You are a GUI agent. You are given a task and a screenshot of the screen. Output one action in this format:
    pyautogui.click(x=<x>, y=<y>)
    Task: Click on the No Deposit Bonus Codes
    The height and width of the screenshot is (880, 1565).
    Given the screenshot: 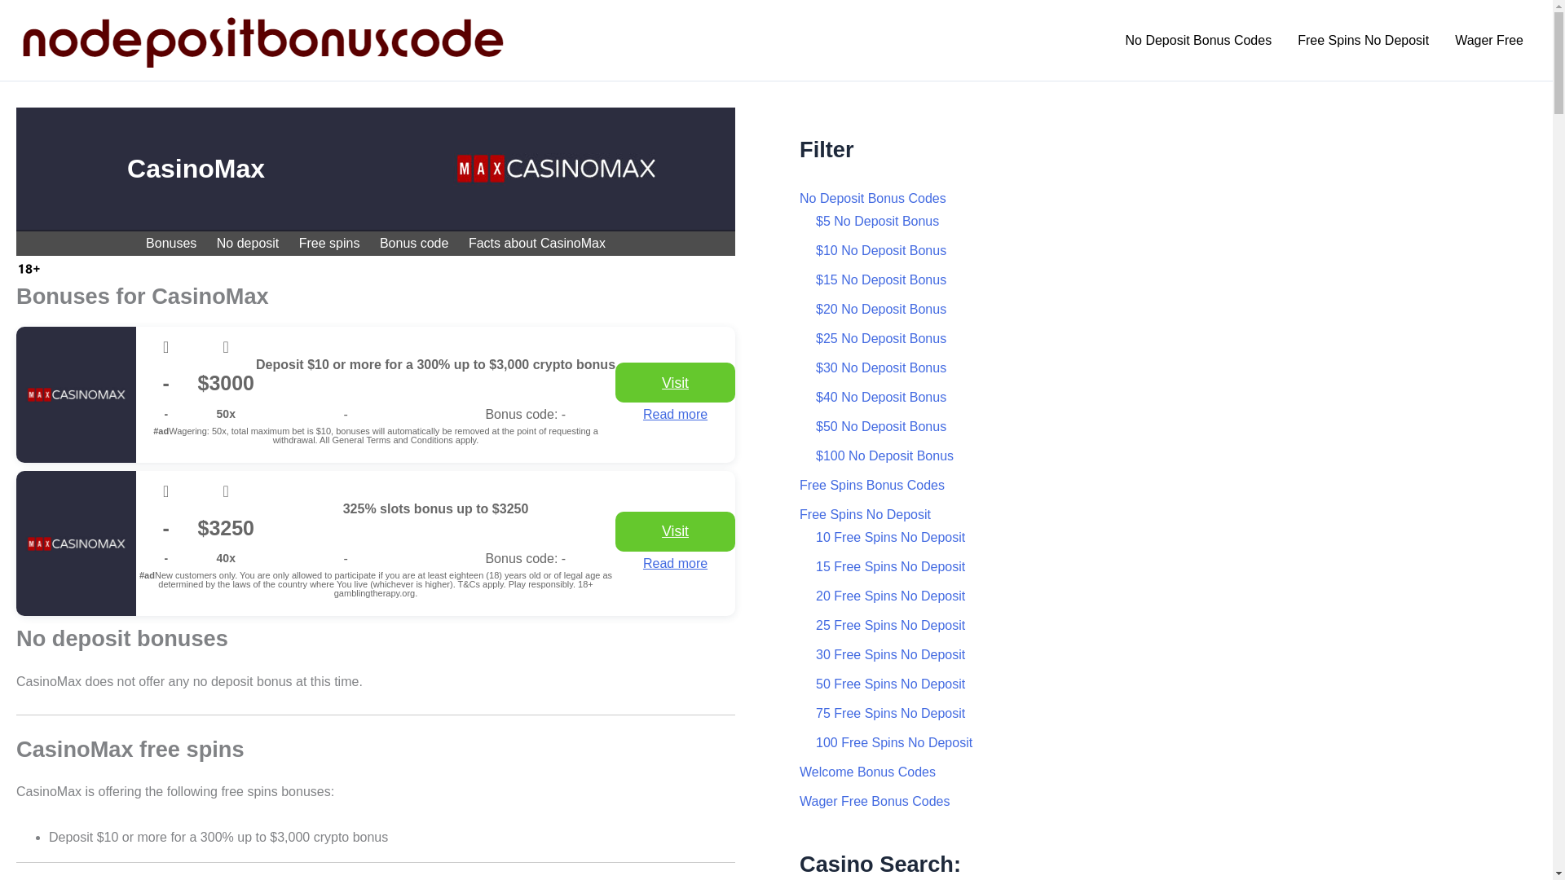 What is the action you would take?
    pyautogui.click(x=1198, y=40)
    